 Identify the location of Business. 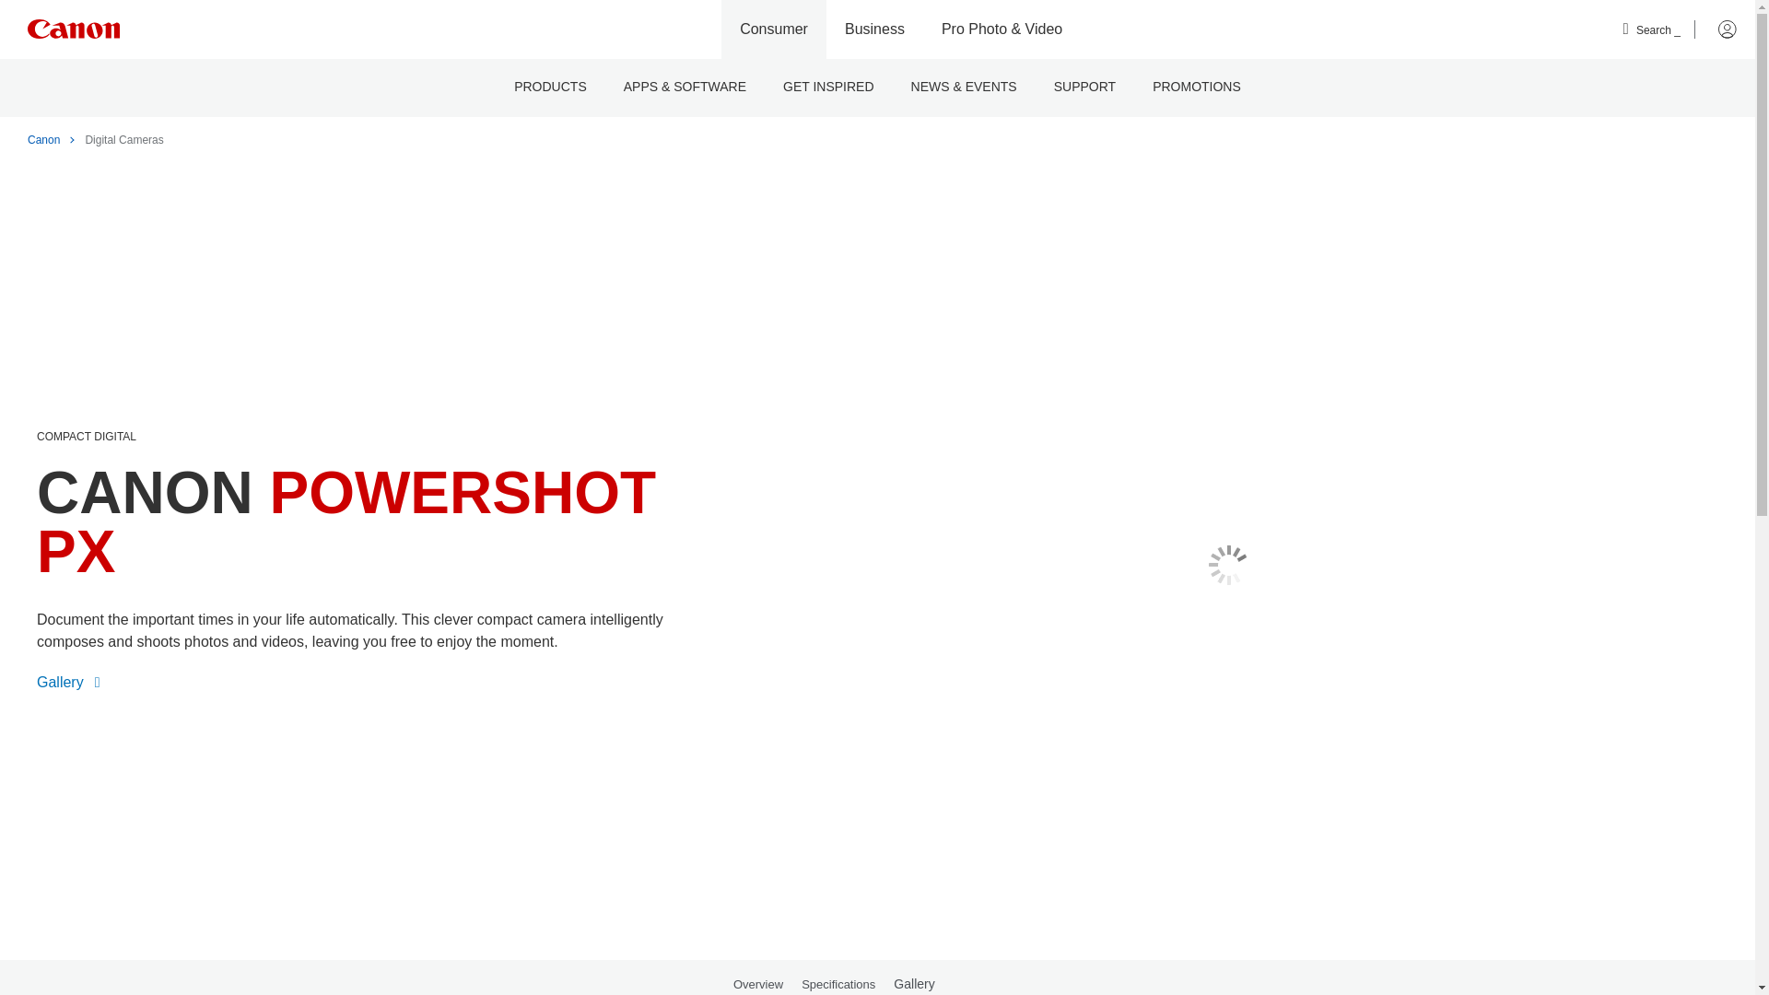
(874, 29).